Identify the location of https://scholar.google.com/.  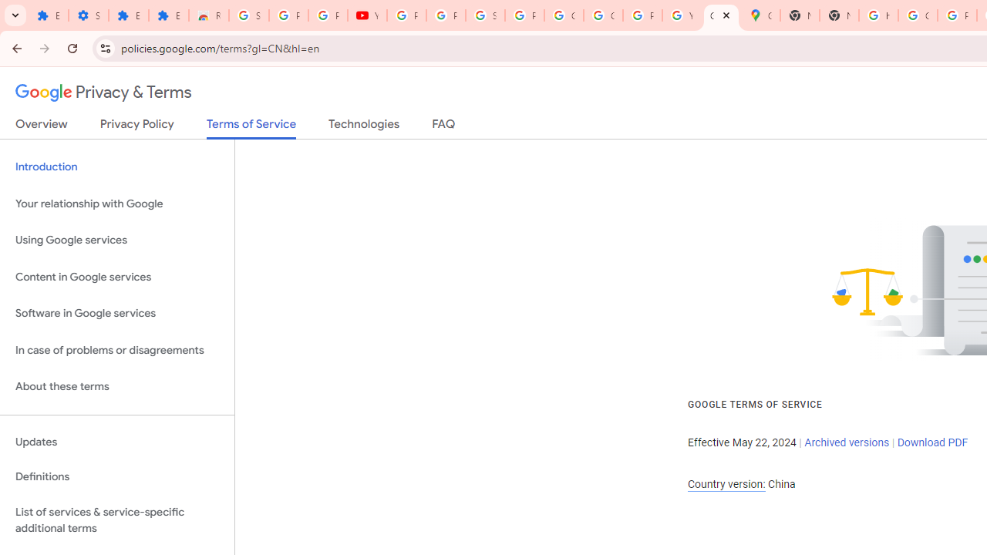
(878, 15).